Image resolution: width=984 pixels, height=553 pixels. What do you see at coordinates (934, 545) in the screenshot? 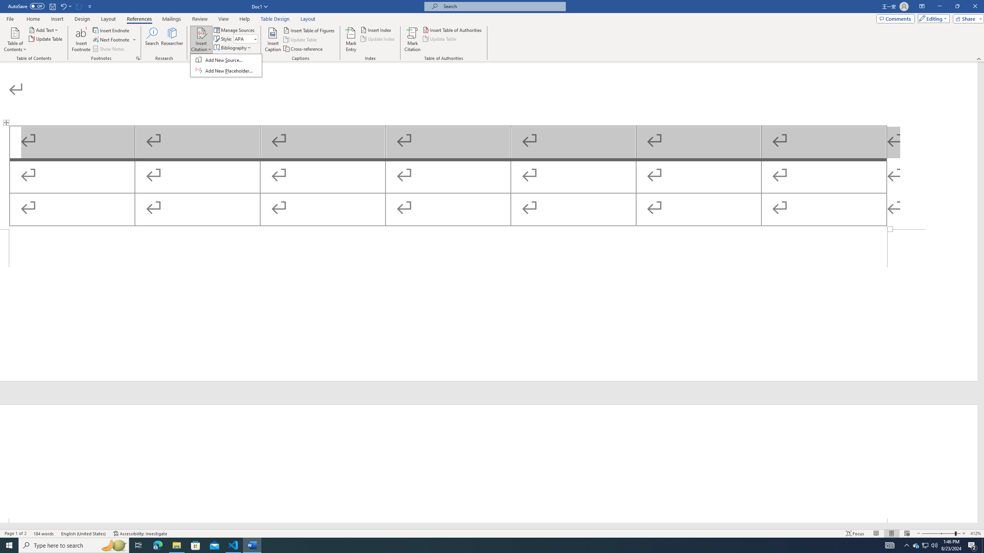
I see `Q2790: 100%` at bounding box center [934, 545].